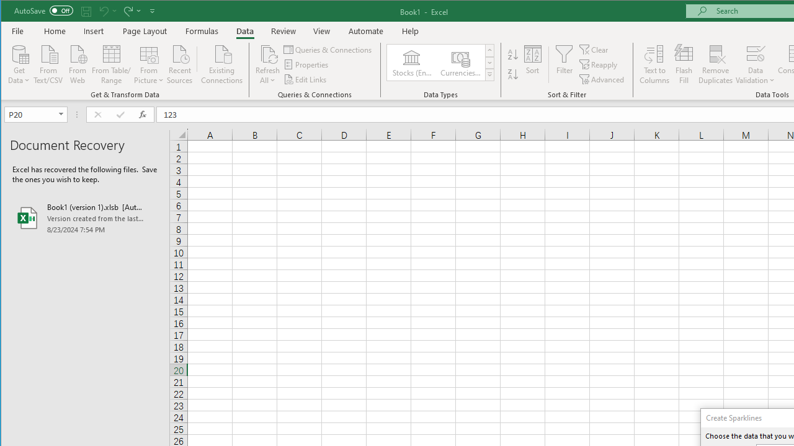 The image size is (794, 446). I want to click on Sort Smallest to Largest, so click(513, 55).